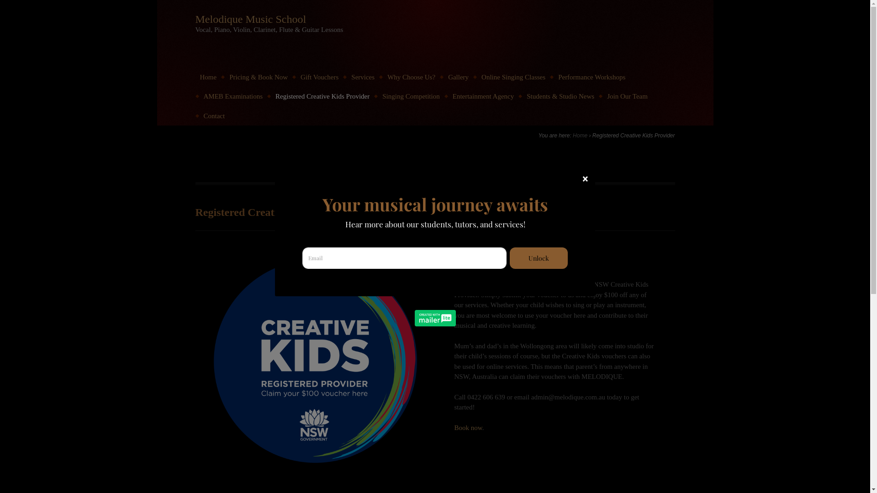 The width and height of the screenshot is (877, 493). Describe the element at coordinates (411, 78) in the screenshot. I see `Why Choose Us?` at that location.